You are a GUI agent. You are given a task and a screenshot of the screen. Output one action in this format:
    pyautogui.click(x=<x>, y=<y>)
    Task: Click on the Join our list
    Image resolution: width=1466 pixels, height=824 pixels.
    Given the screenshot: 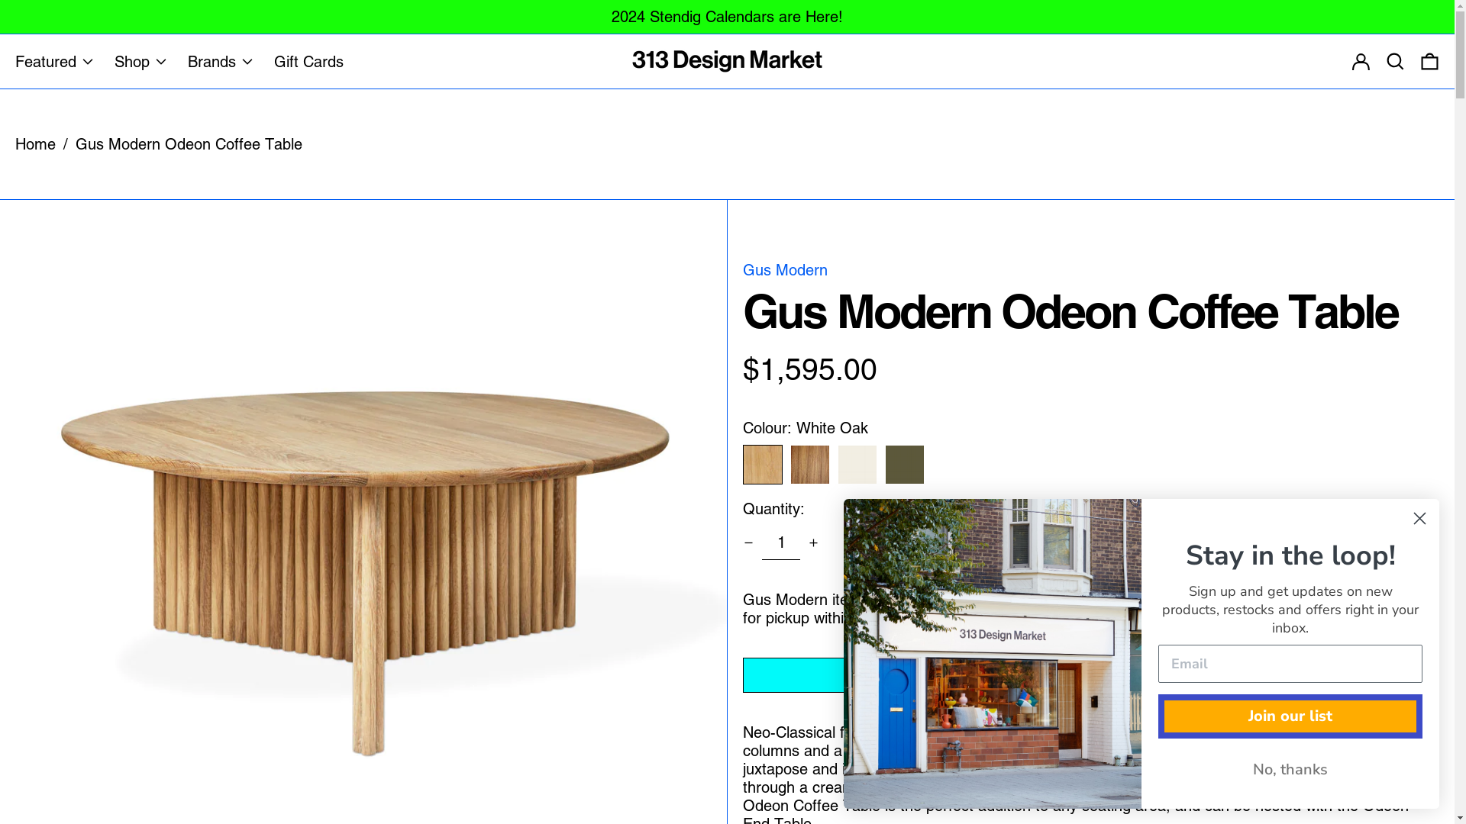 What is the action you would take?
    pyautogui.click(x=1290, y=716)
    